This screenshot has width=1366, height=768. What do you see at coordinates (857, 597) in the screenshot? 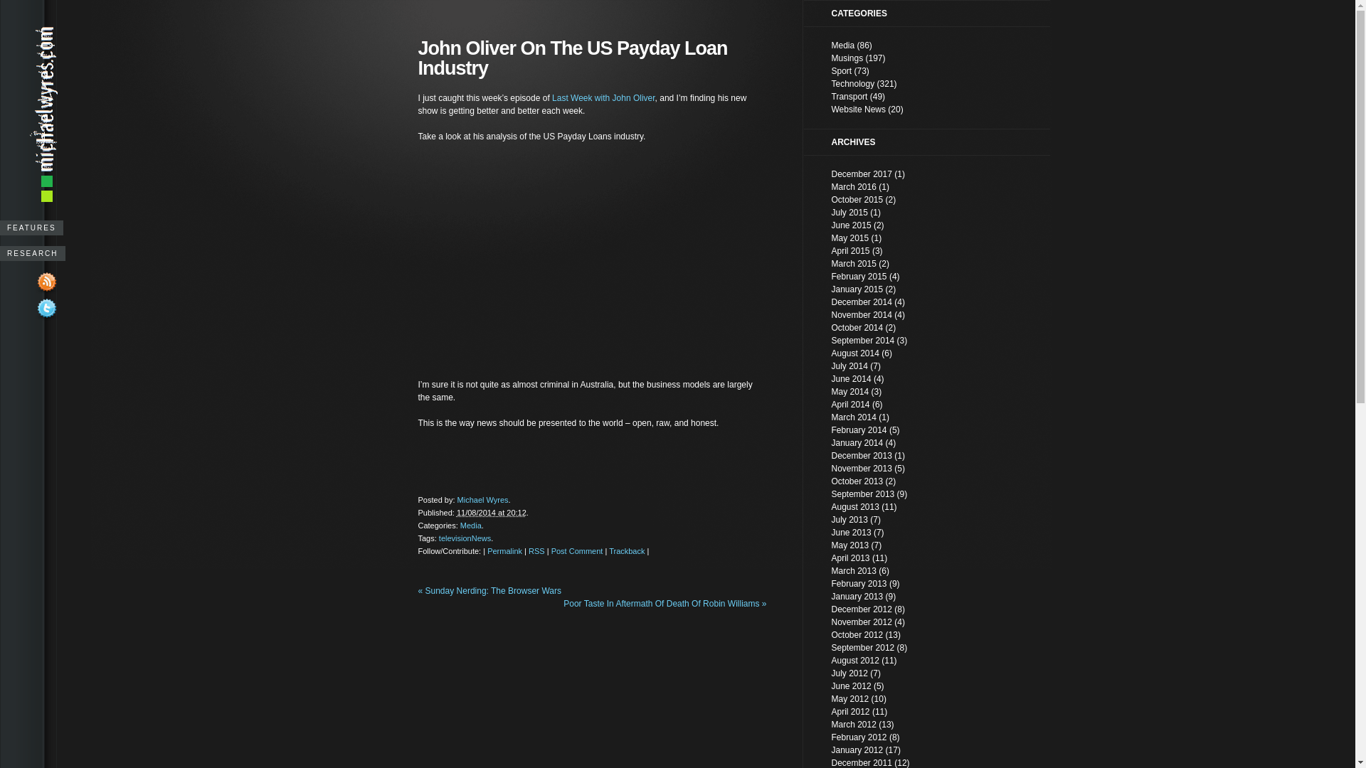
I see `January 2013` at bounding box center [857, 597].